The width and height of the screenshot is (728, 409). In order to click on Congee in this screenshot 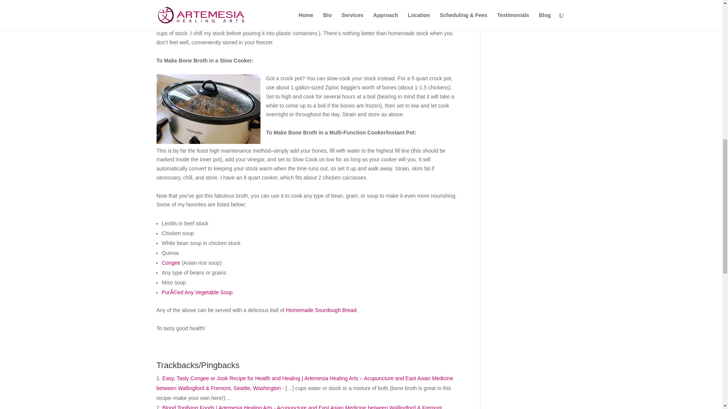, I will do `click(171, 263)`.